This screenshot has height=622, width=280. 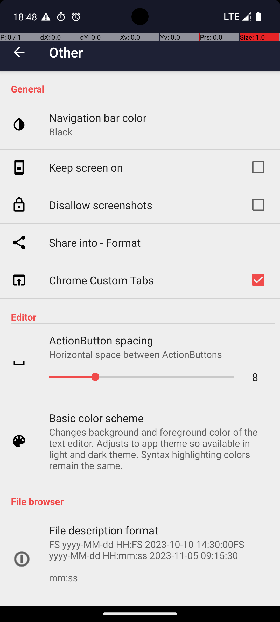 I want to click on Clock notification: Upcoming alarm, so click(x=76, y=17).